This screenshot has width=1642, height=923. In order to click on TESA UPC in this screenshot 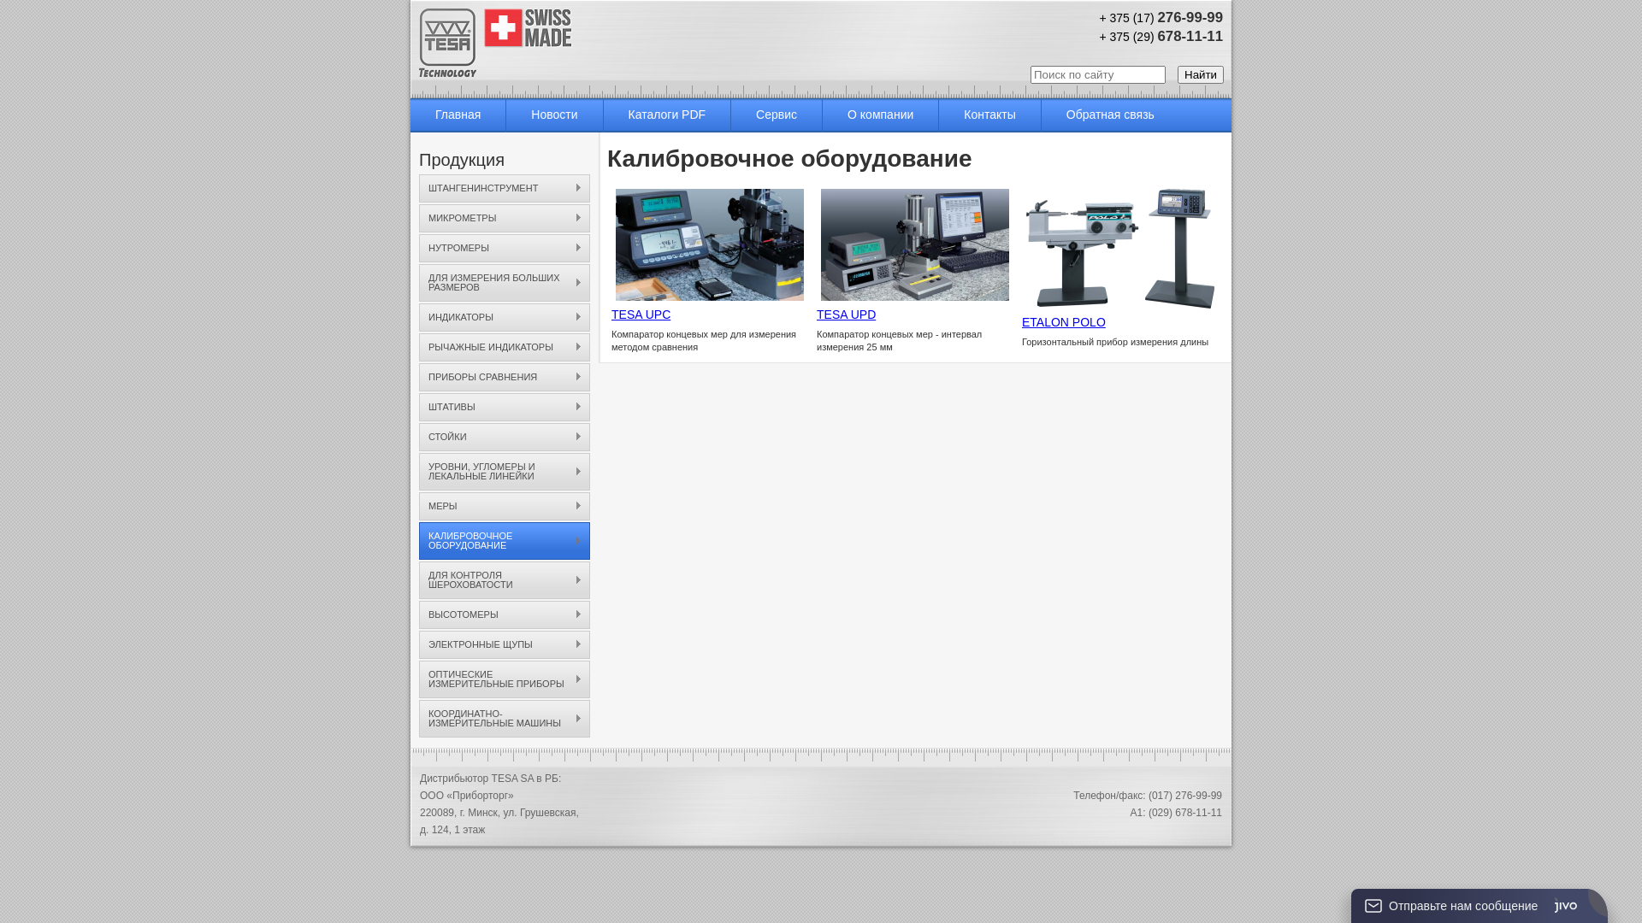, I will do `click(641, 315)`.